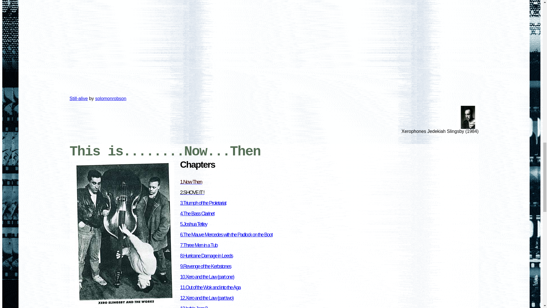 Image resolution: width=547 pixels, height=308 pixels. I want to click on 11.Out of the Wok and into the Aga, so click(210, 287).